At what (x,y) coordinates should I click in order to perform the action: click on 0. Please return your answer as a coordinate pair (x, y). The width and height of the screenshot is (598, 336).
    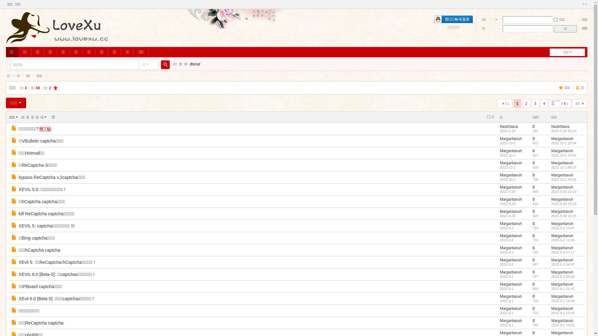
    Looking at the image, I should click on (534, 321).